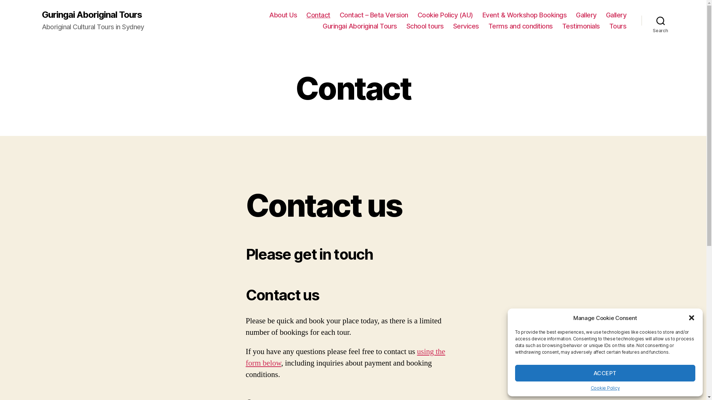 This screenshot has height=400, width=712. Describe the element at coordinates (586, 15) in the screenshot. I see `Gallery` at that location.